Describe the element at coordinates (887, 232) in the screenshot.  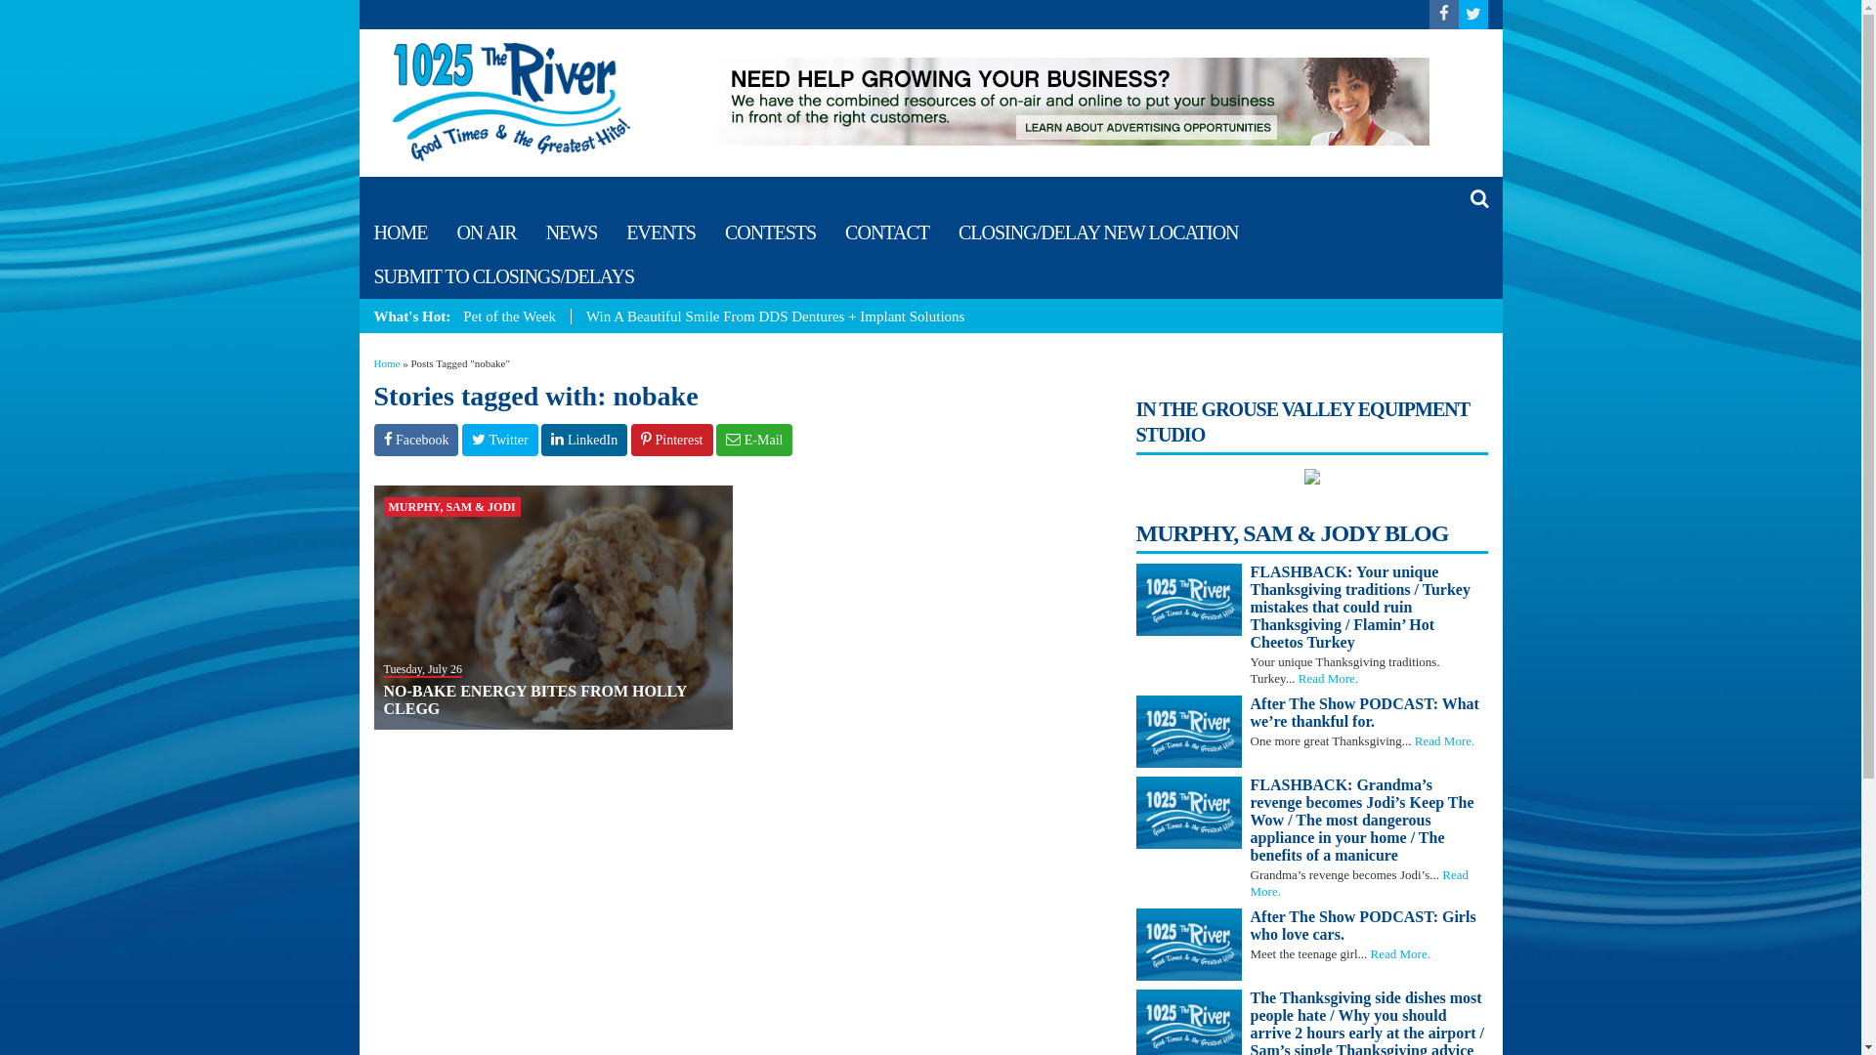
I see `CONTACT` at that location.